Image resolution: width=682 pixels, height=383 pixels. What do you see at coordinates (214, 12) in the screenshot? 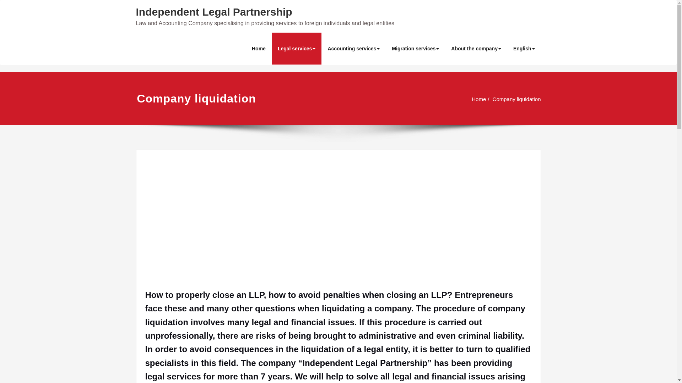
I see `Independent Legal Partnership` at bounding box center [214, 12].